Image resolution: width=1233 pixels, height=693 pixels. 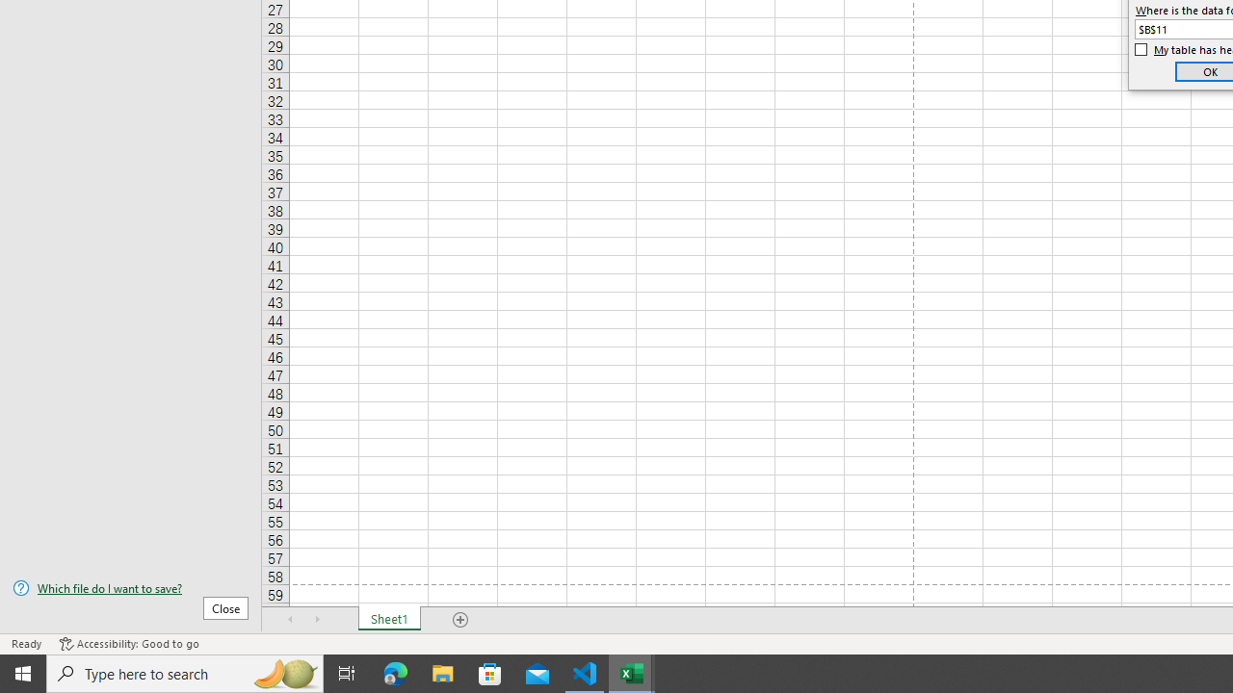 I want to click on Close, so click(x=225, y=607).